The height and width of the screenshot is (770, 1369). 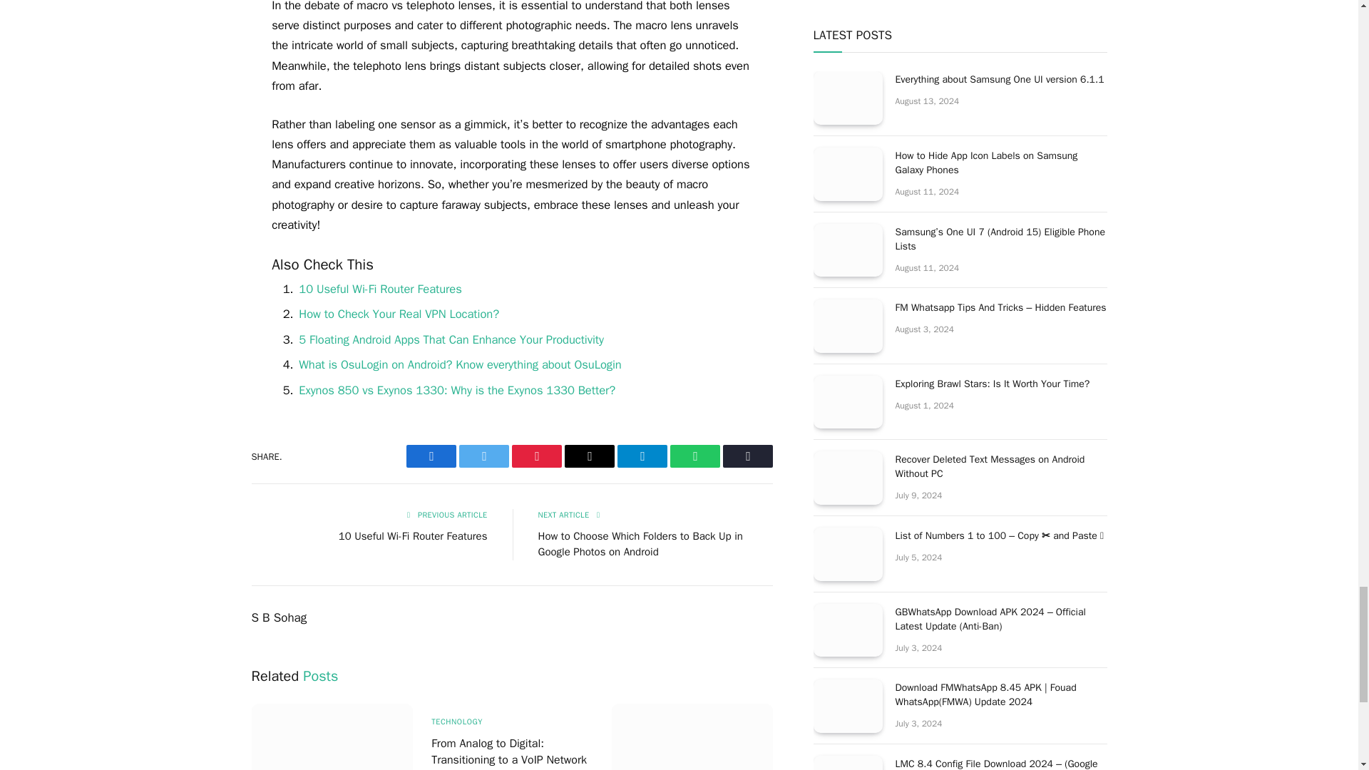 I want to click on Facebook, so click(x=431, y=456).